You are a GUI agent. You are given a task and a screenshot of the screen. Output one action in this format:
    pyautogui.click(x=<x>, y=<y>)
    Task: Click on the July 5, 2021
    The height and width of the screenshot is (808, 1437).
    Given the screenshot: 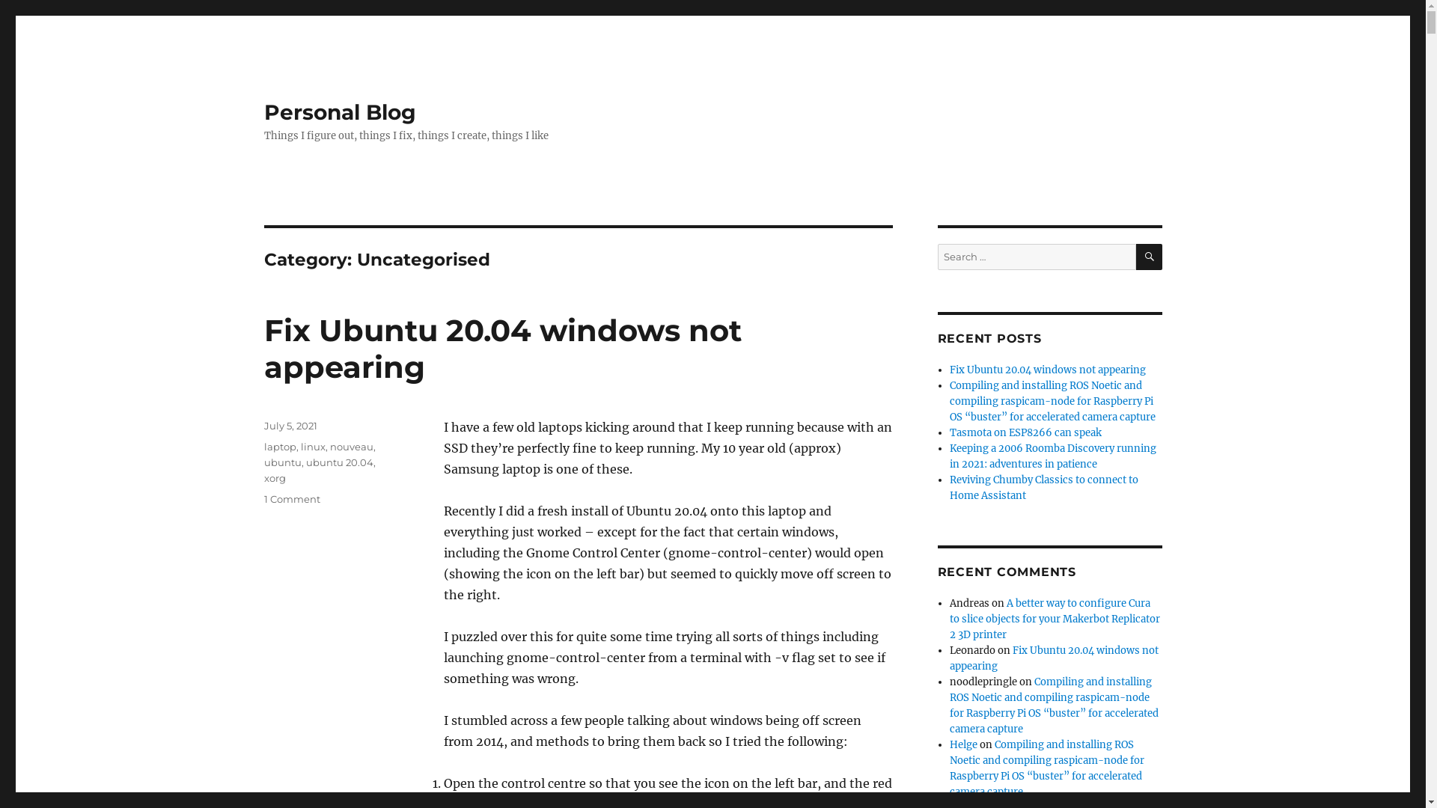 What is the action you would take?
    pyautogui.click(x=290, y=426)
    